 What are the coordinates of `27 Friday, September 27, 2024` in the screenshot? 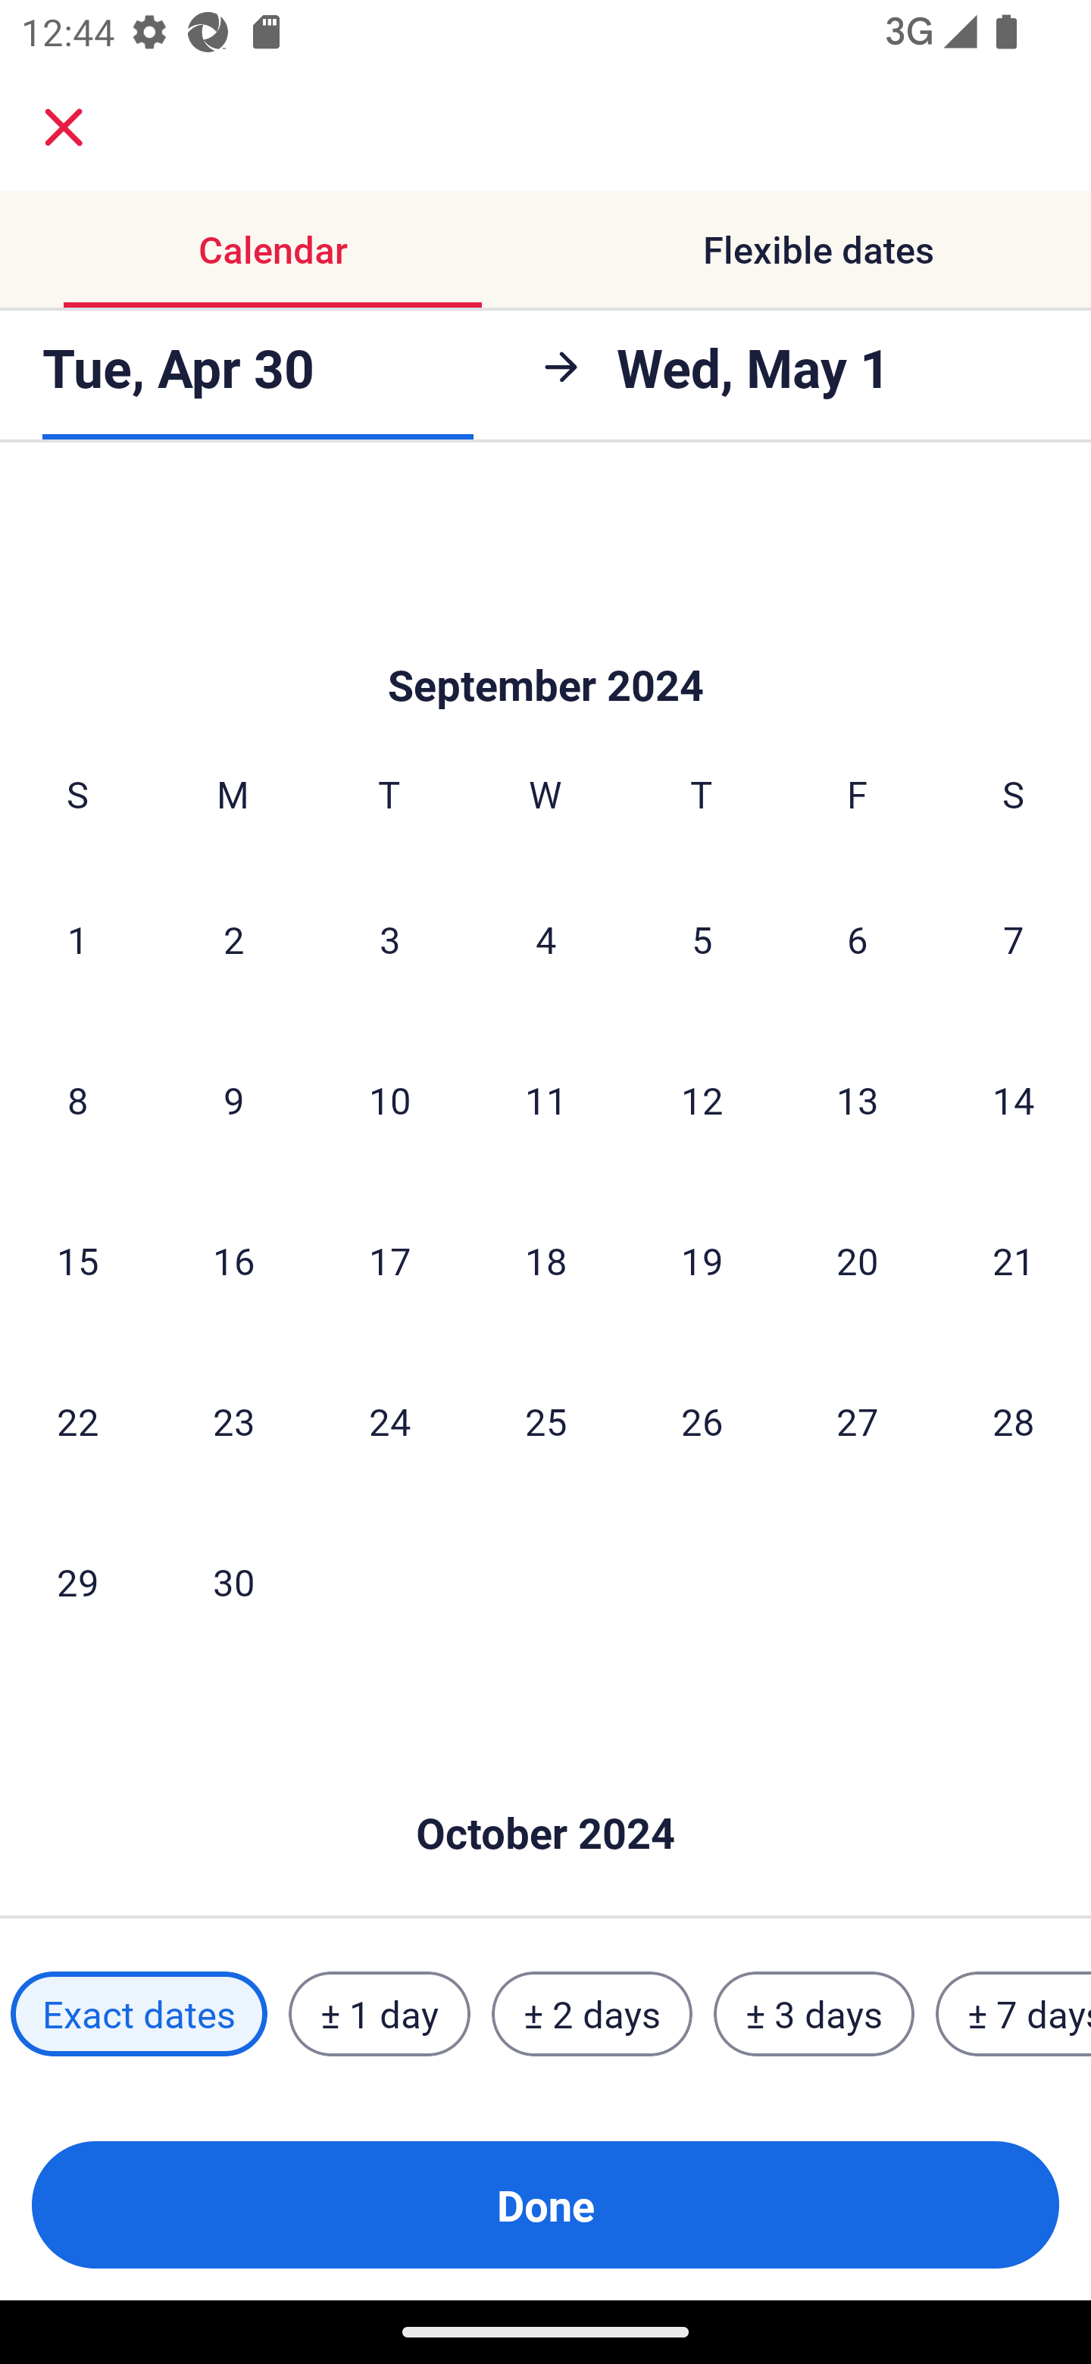 It's located at (858, 1421).